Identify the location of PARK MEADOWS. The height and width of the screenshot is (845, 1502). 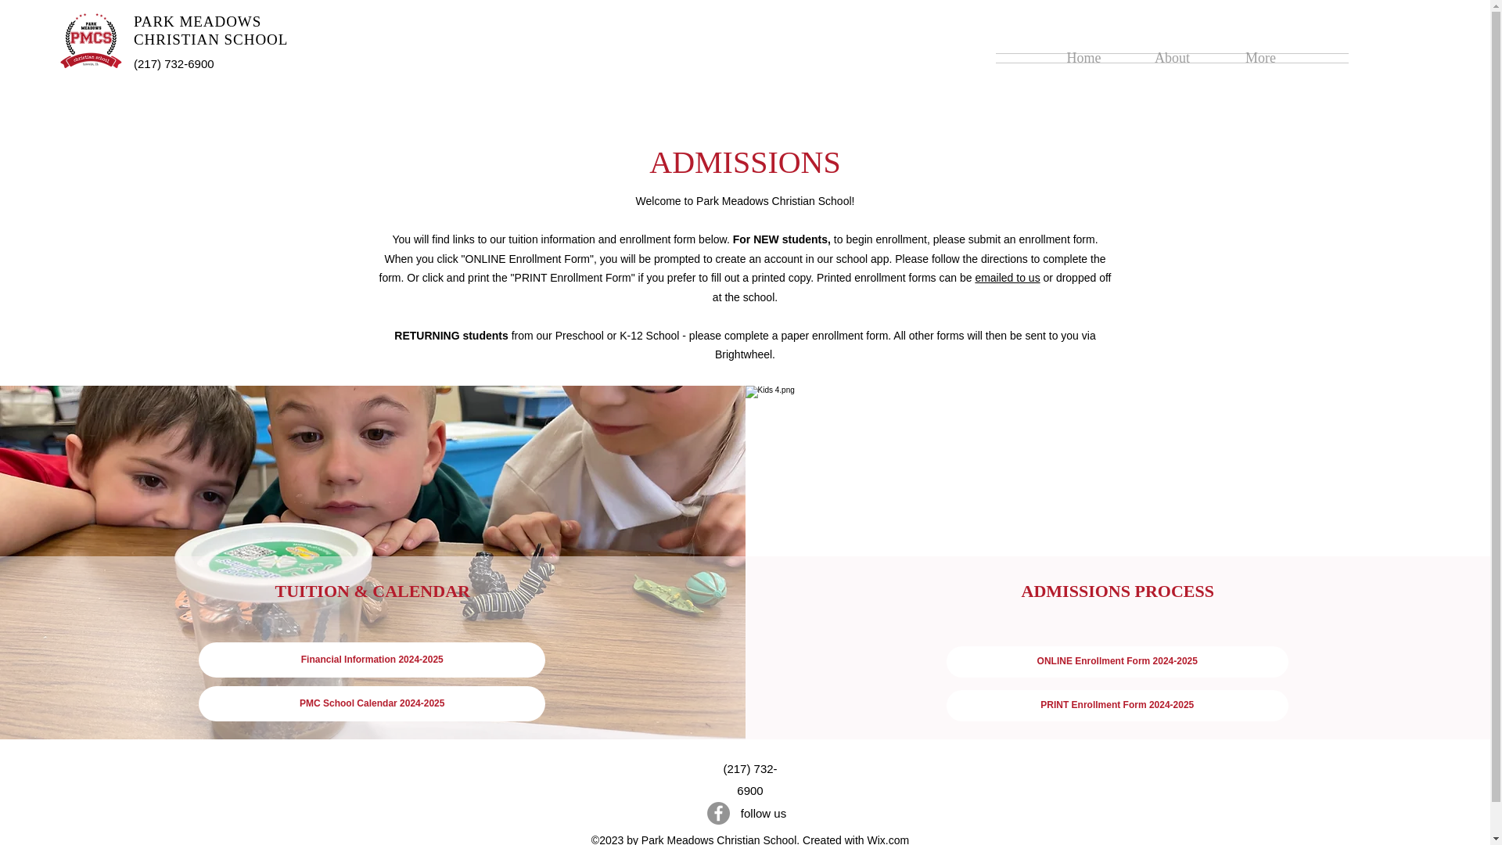
(197, 21).